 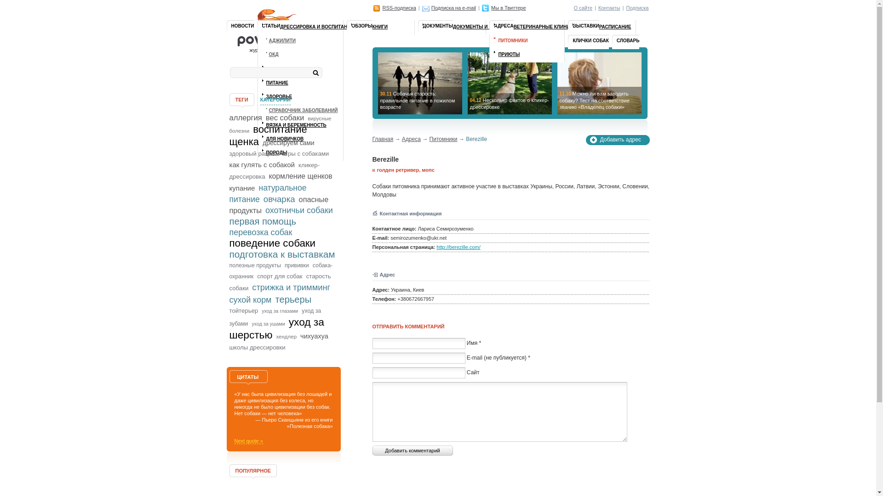 I want to click on http://berezille.com/, so click(x=458, y=247).